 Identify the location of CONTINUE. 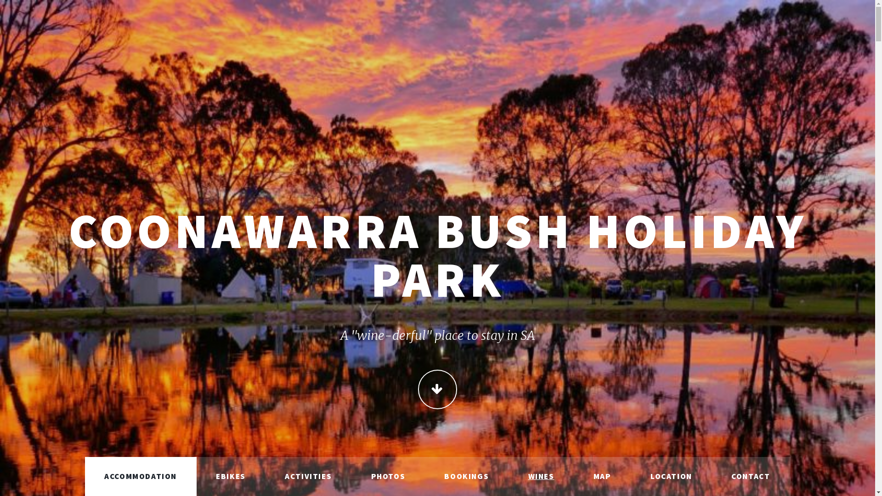
(437, 389).